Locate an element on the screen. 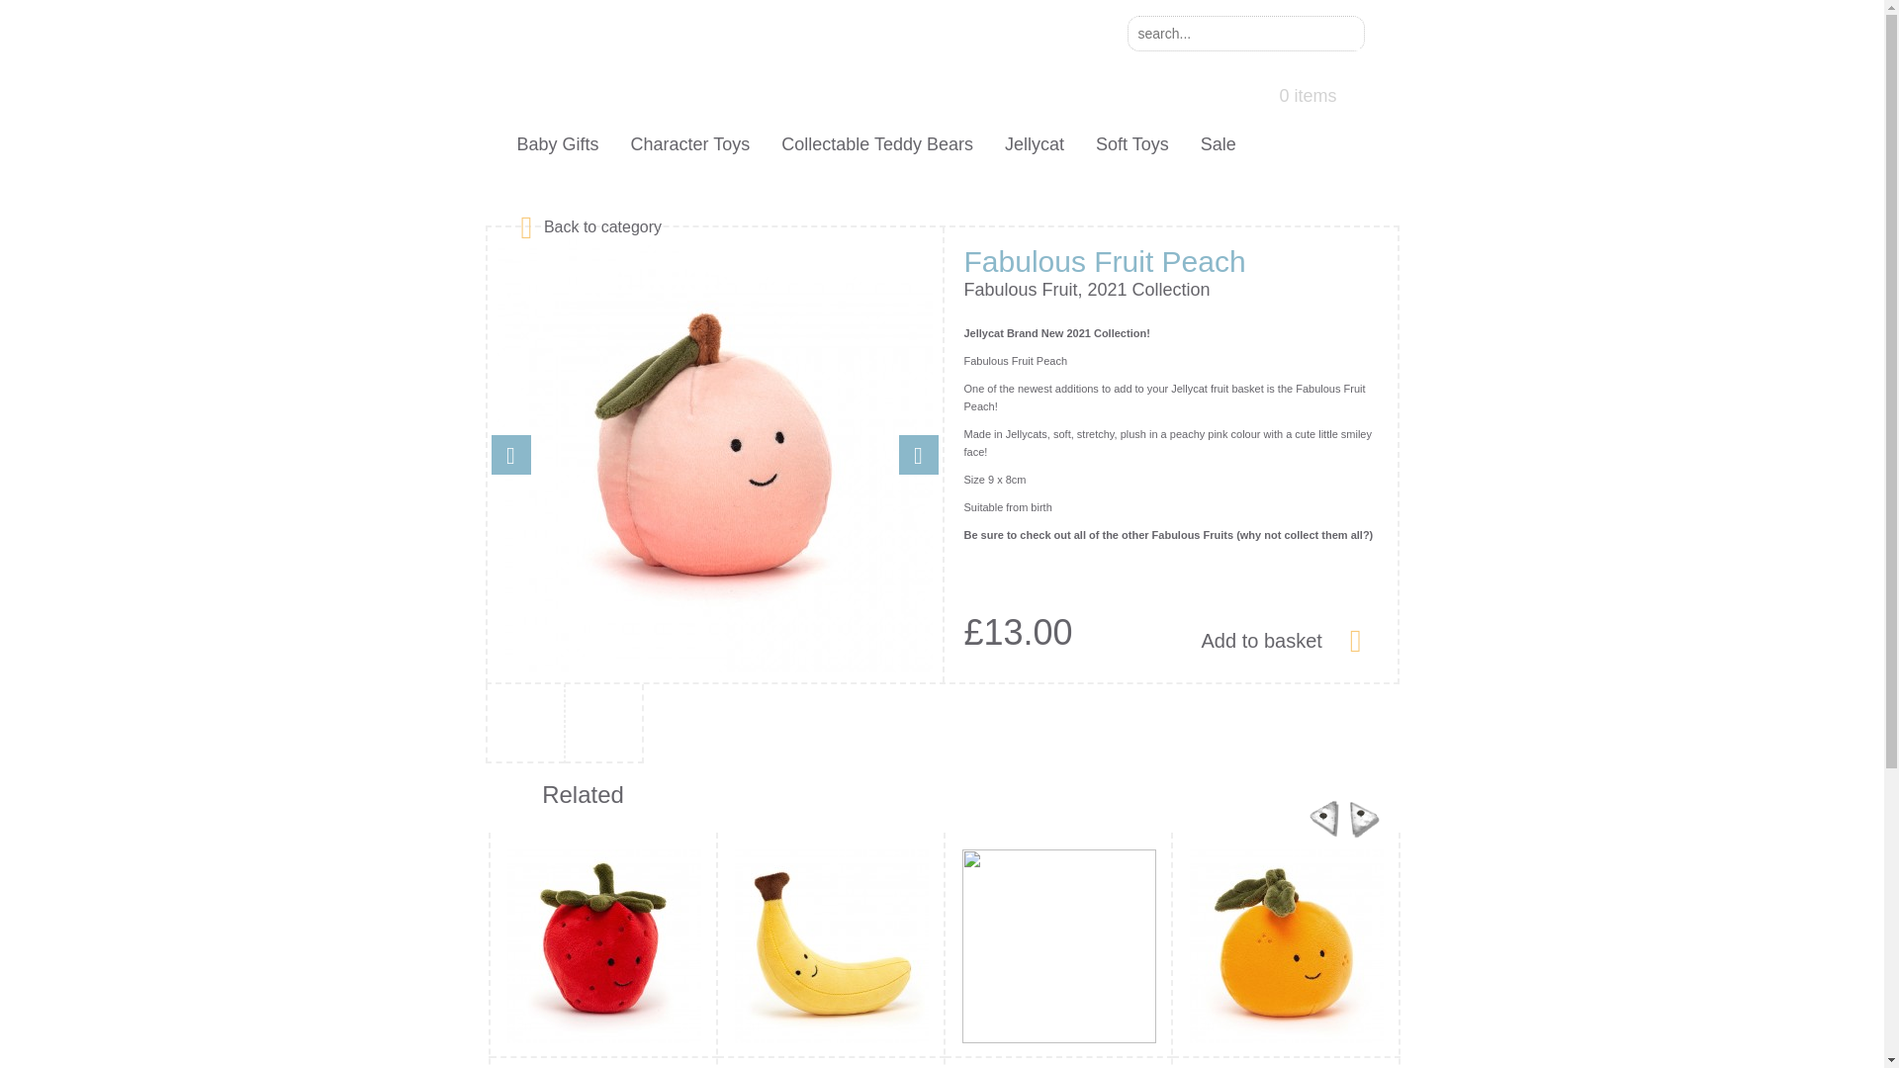 The image size is (1899, 1068). Search is located at coordinates (1343, 34).